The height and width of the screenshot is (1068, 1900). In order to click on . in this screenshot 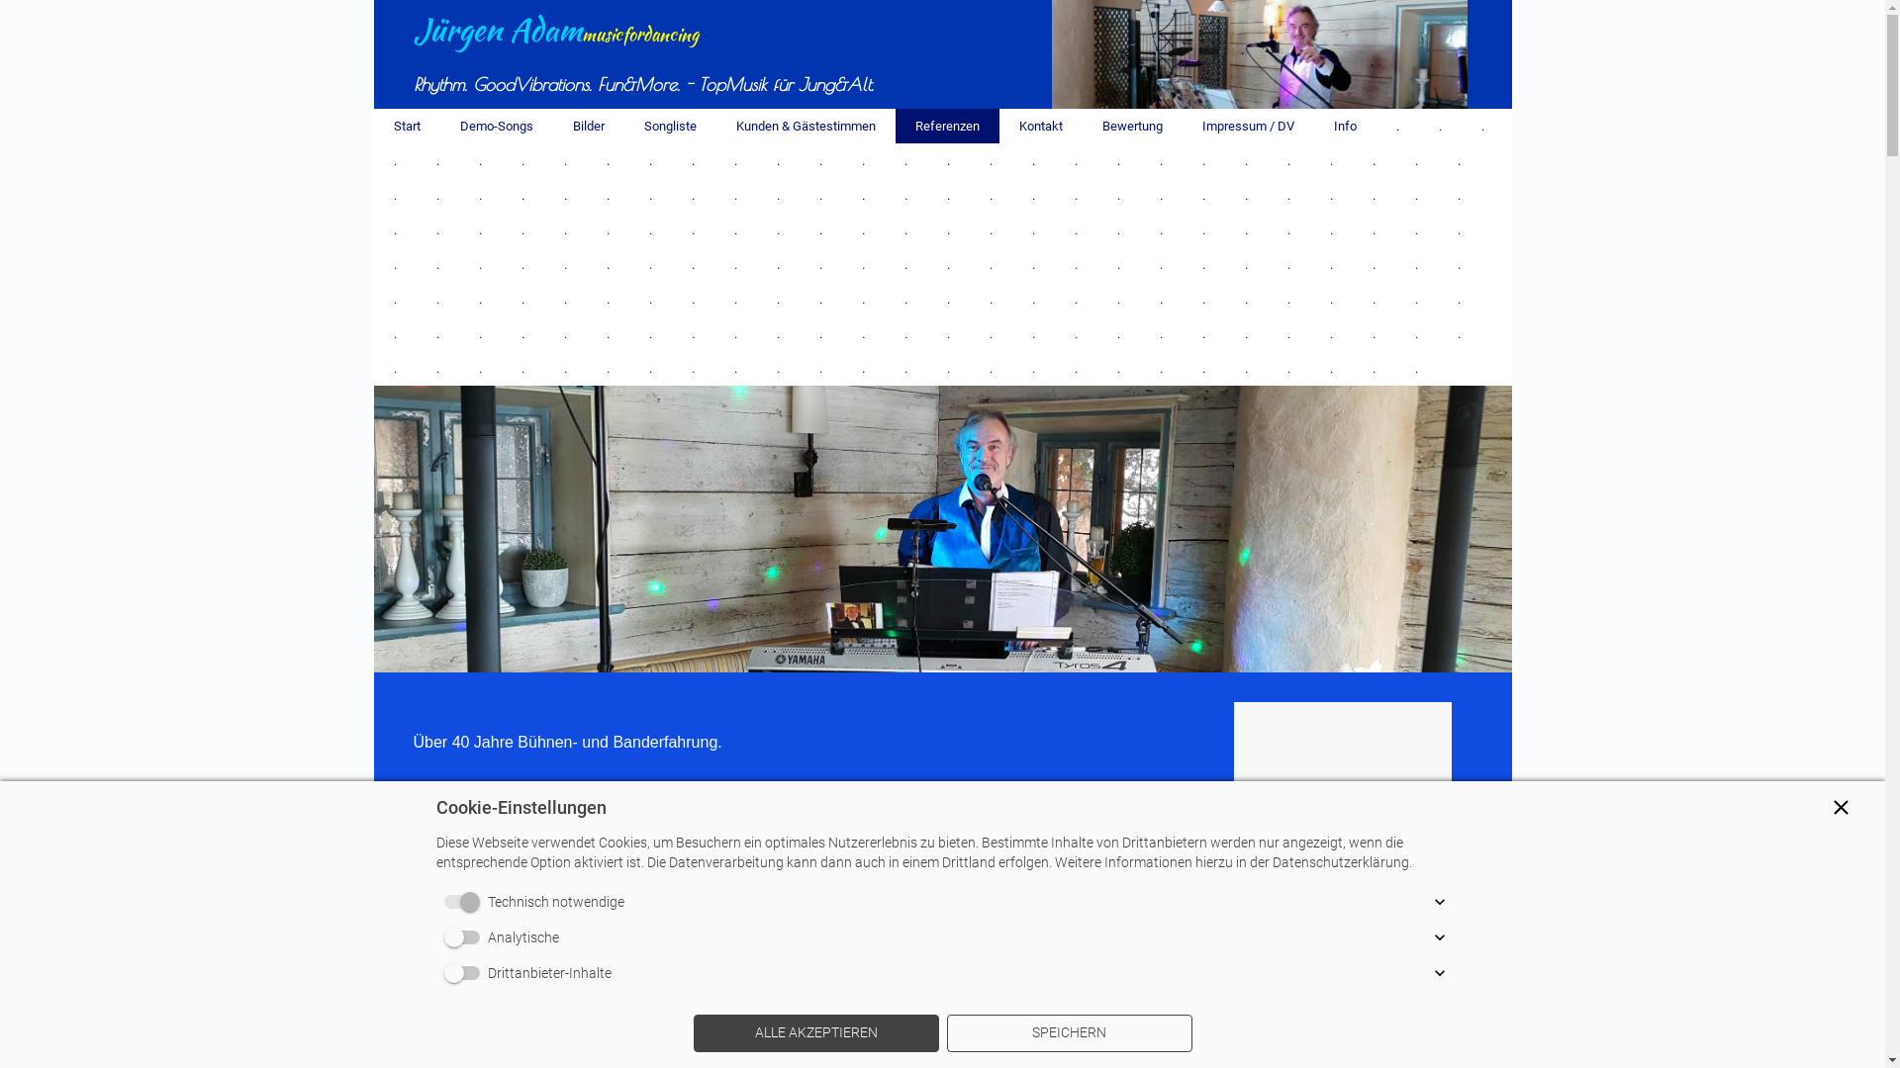, I will do `click(480, 368)`.